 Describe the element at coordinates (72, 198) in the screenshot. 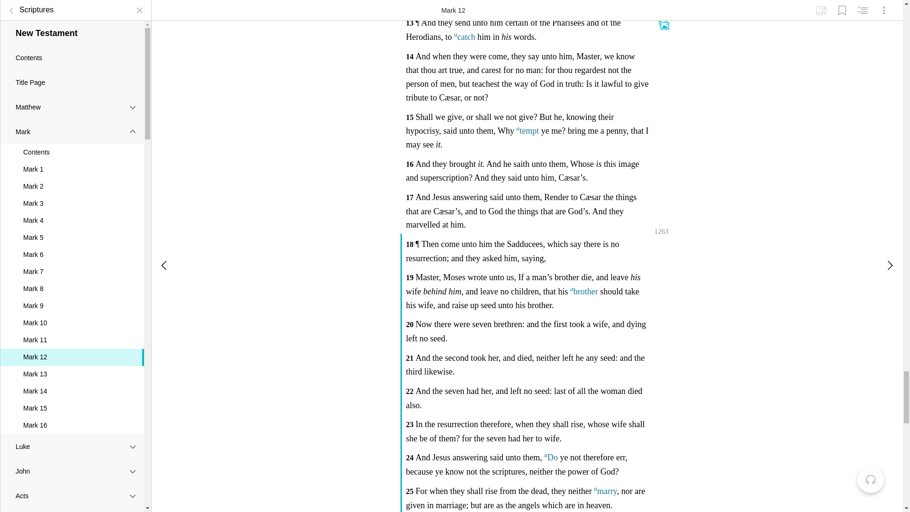

I see `2 Thessalonians` at that location.